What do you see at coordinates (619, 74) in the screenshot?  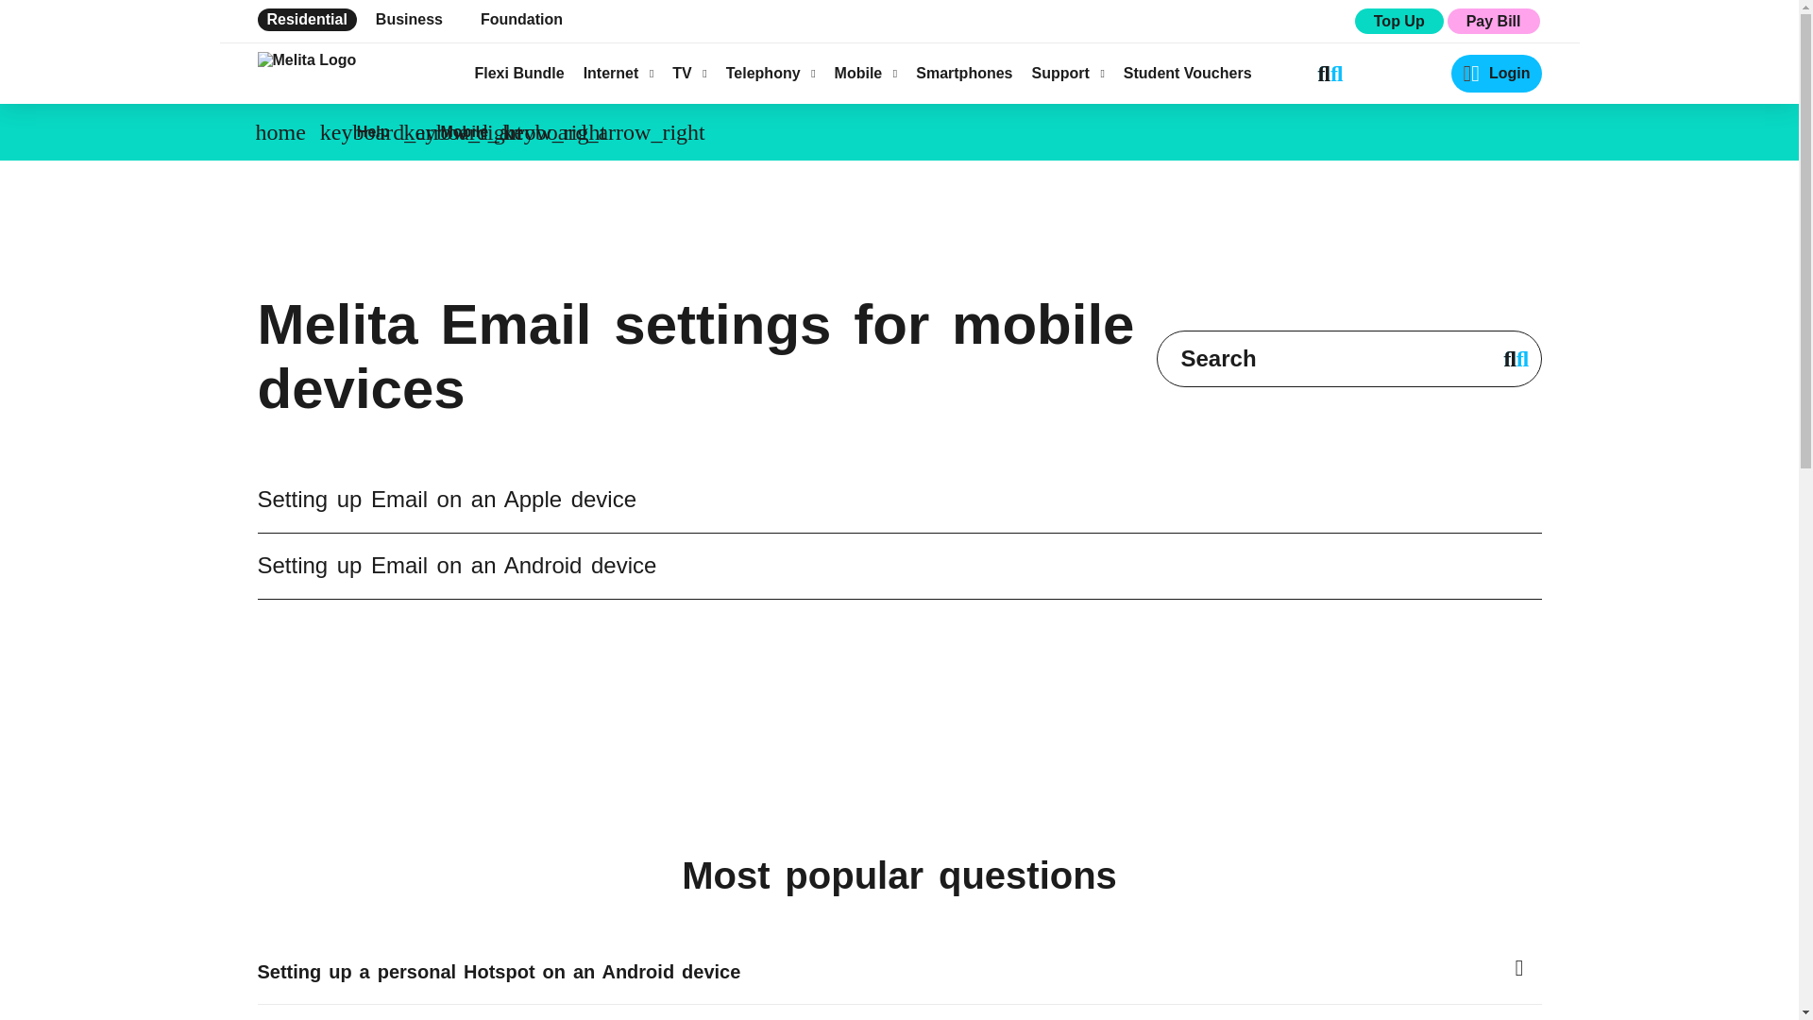 I see `Internet` at bounding box center [619, 74].